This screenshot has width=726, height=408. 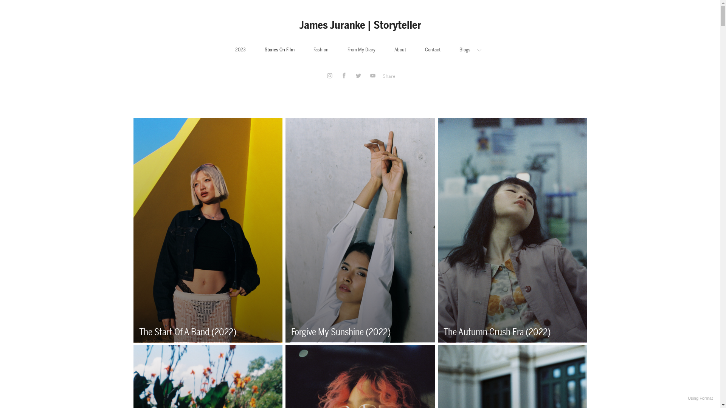 What do you see at coordinates (361, 50) in the screenshot?
I see `From My Diary` at bounding box center [361, 50].